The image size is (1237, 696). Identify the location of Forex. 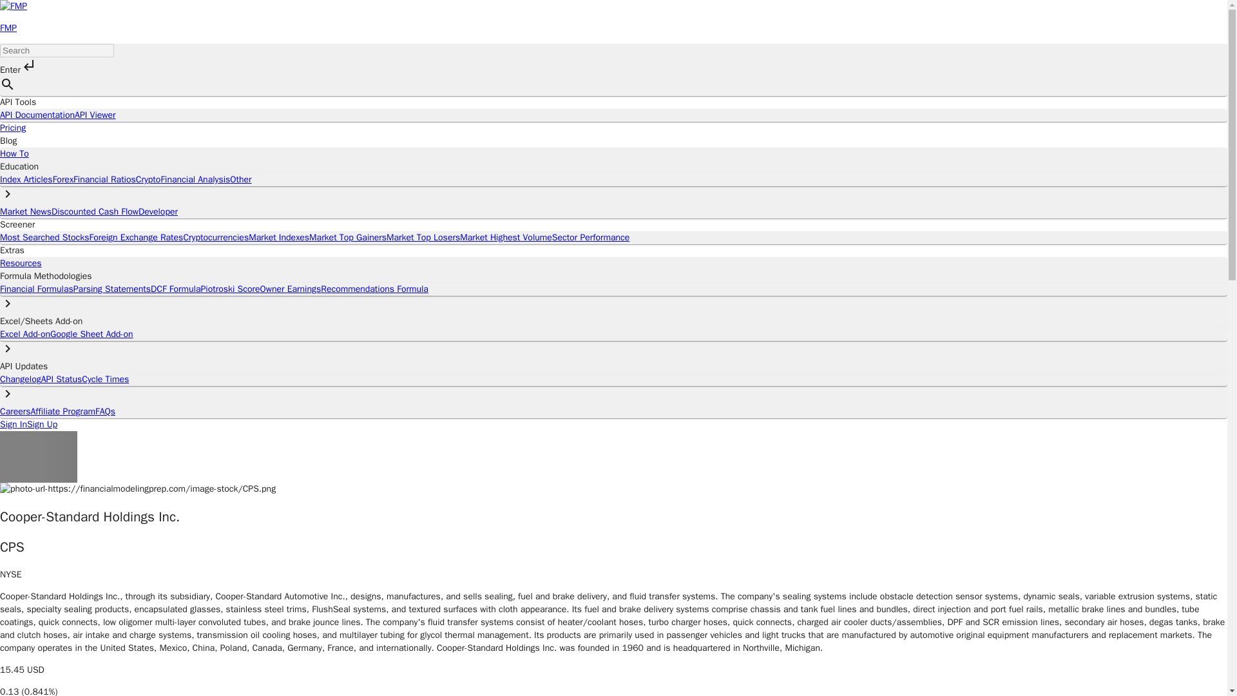
(63, 179).